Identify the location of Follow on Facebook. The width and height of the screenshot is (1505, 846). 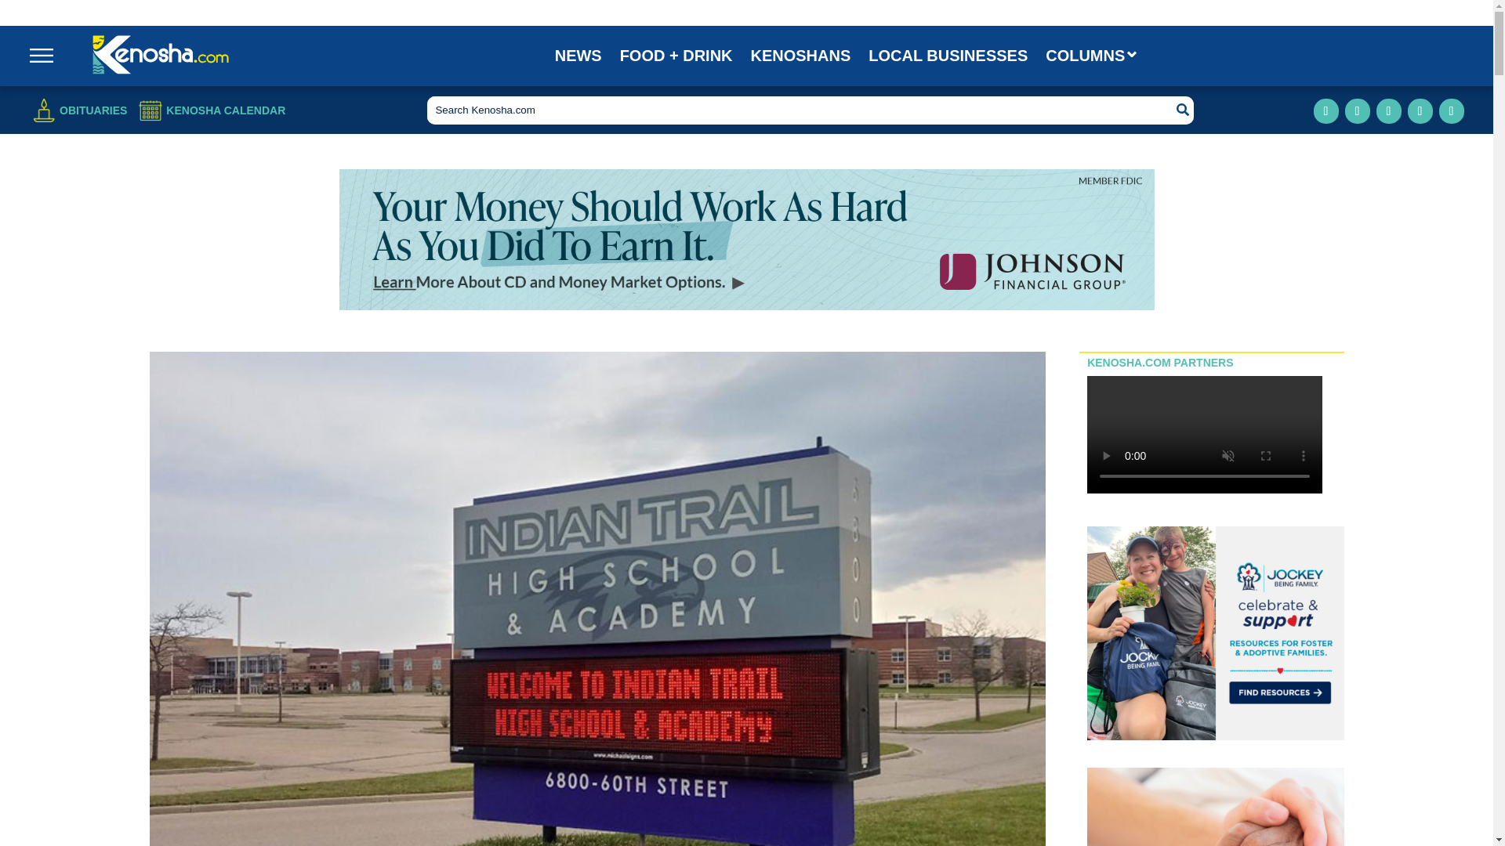
(1326, 111).